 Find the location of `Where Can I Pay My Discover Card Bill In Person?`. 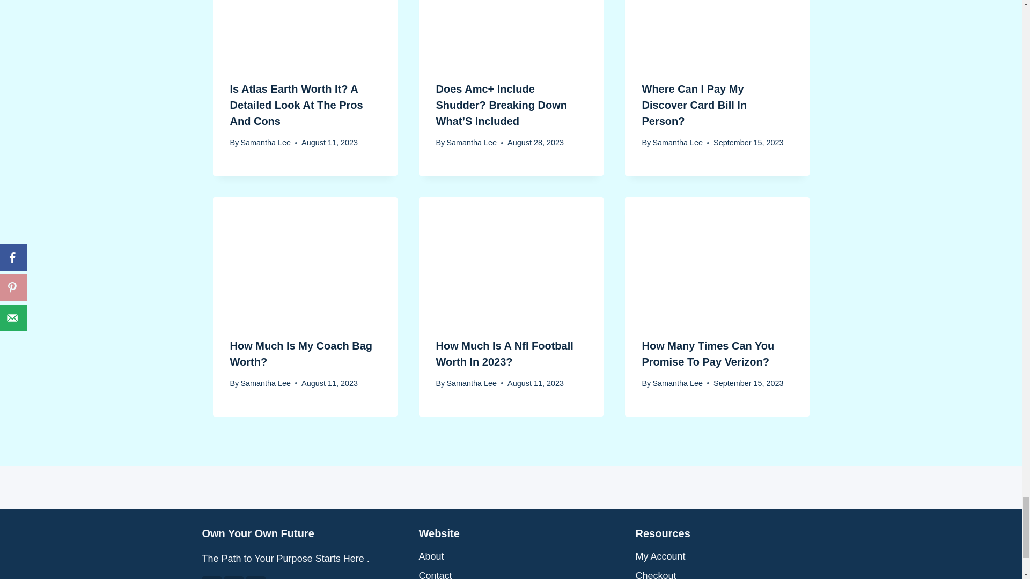

Where Can I Pay My Discover Card Bill In Person? is located at coordinates (694, 105).